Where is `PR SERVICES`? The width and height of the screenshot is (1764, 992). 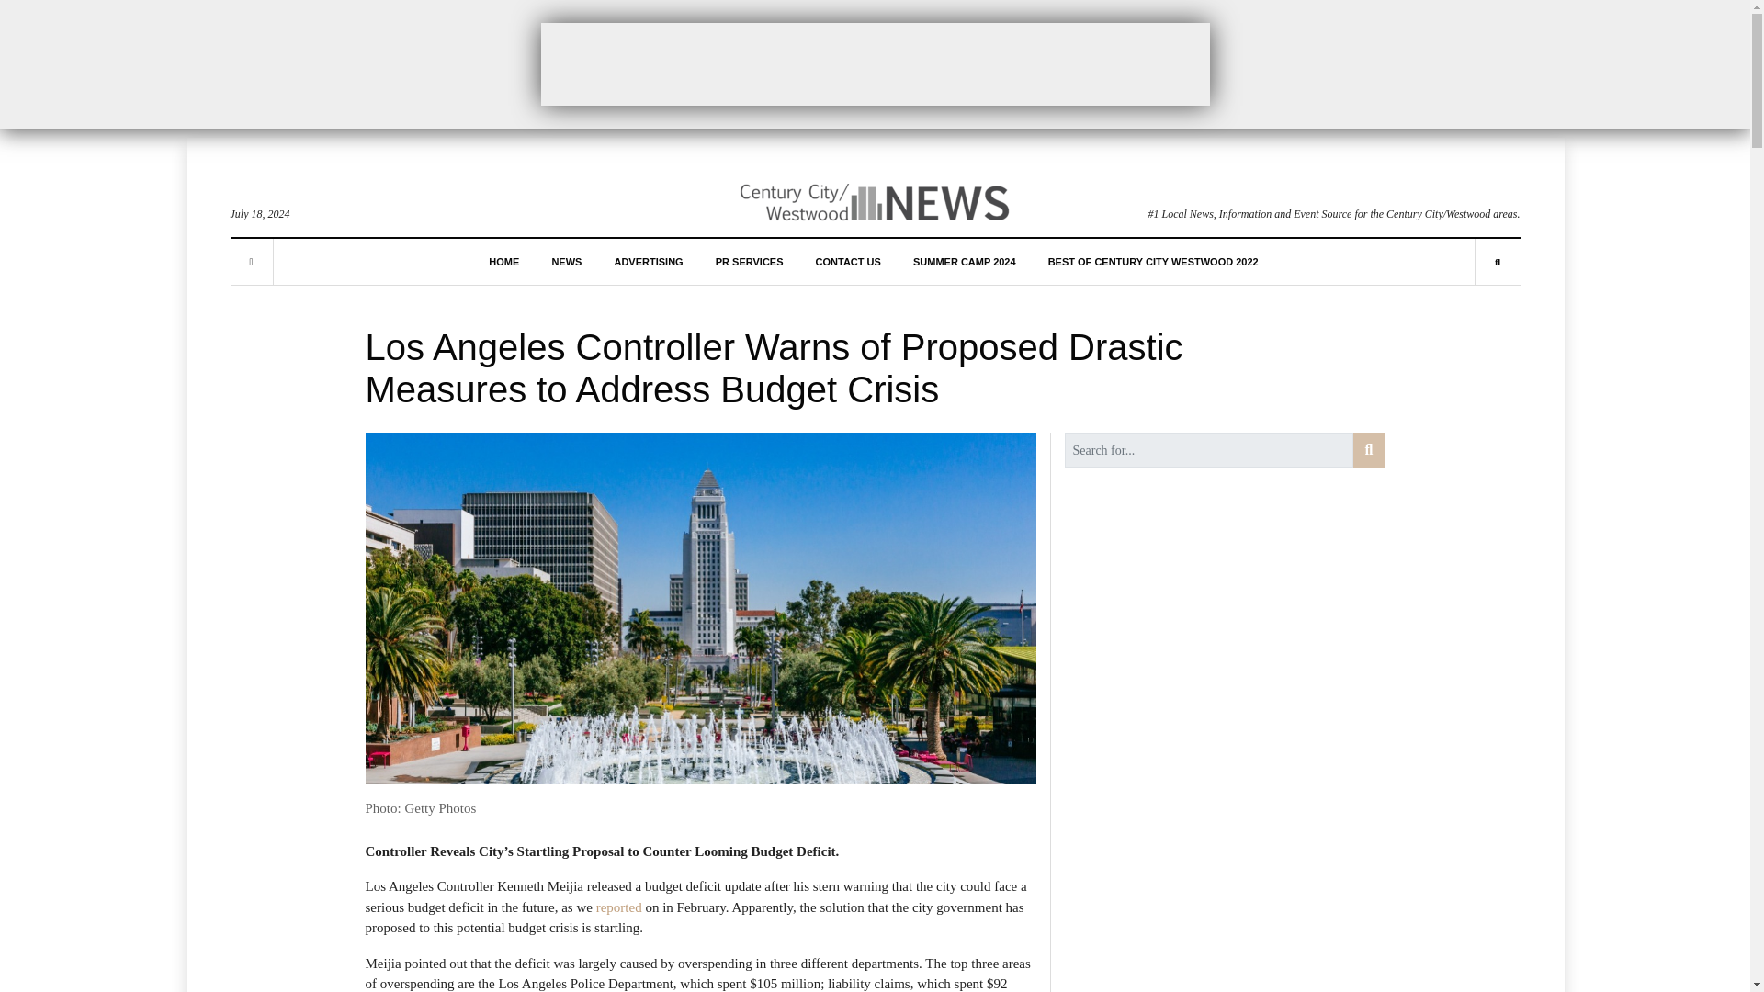 PR SERVICES is located at coordinates (750, 261).